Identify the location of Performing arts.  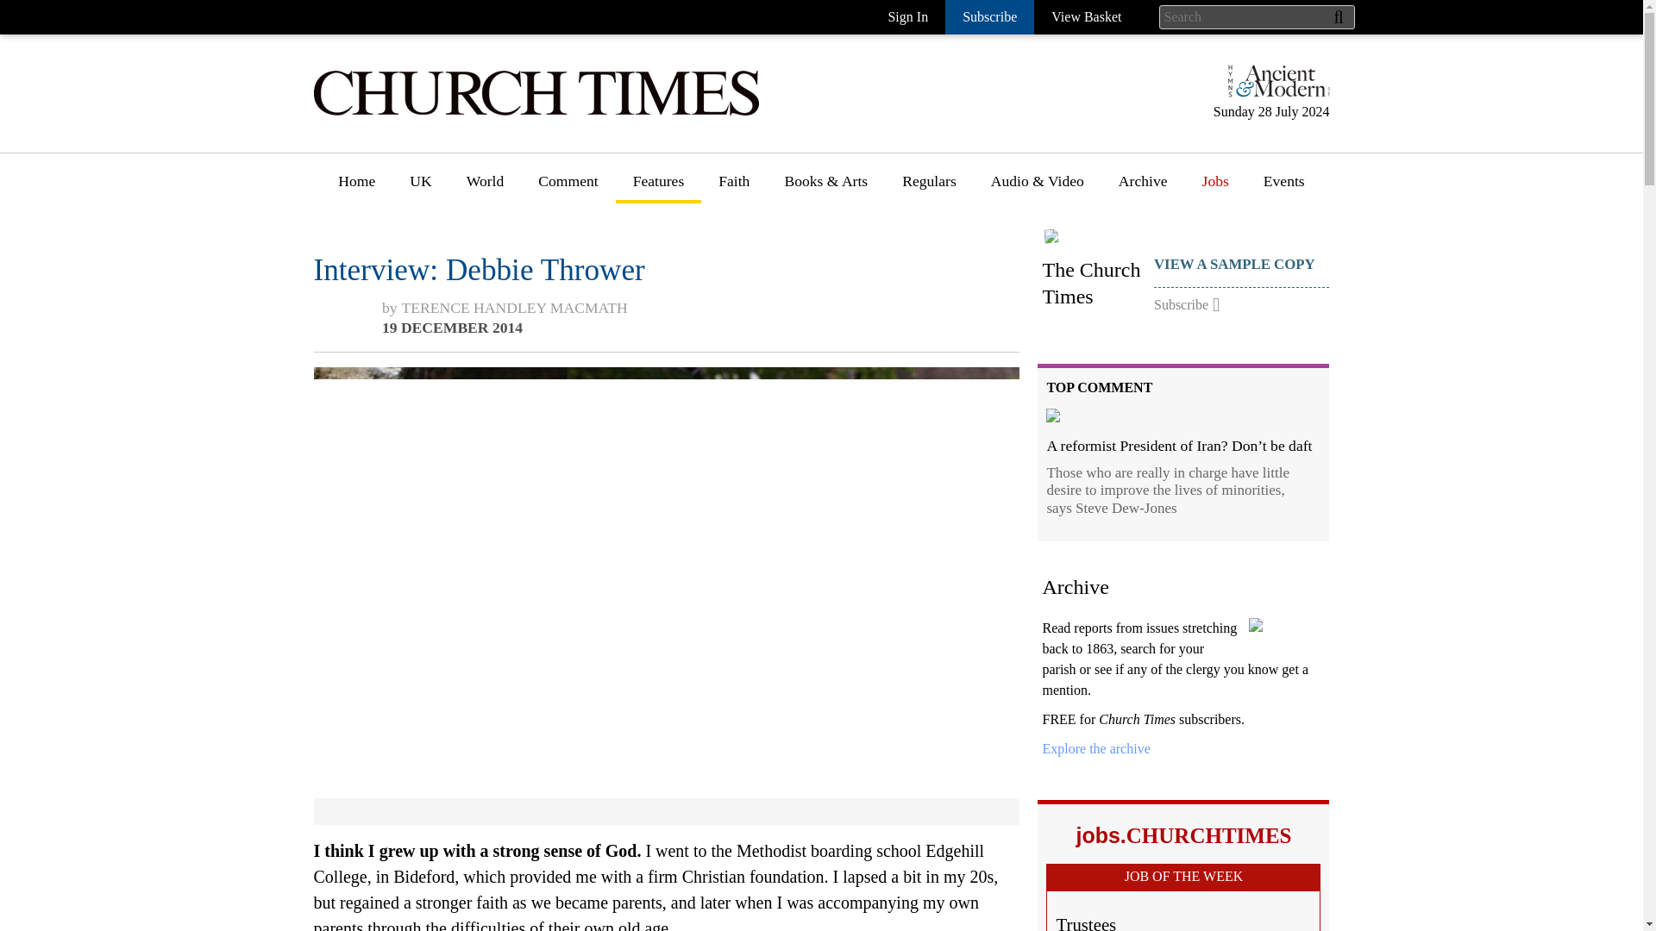
(831, 391).